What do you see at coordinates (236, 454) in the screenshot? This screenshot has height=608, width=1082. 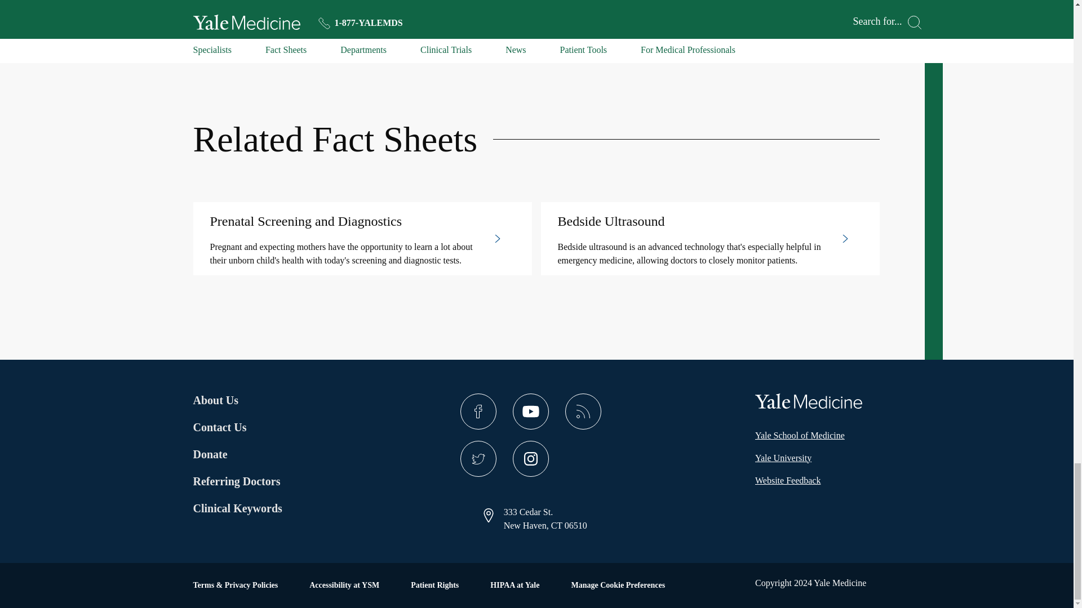 I see `Donate` at bounding box center [236, 454].